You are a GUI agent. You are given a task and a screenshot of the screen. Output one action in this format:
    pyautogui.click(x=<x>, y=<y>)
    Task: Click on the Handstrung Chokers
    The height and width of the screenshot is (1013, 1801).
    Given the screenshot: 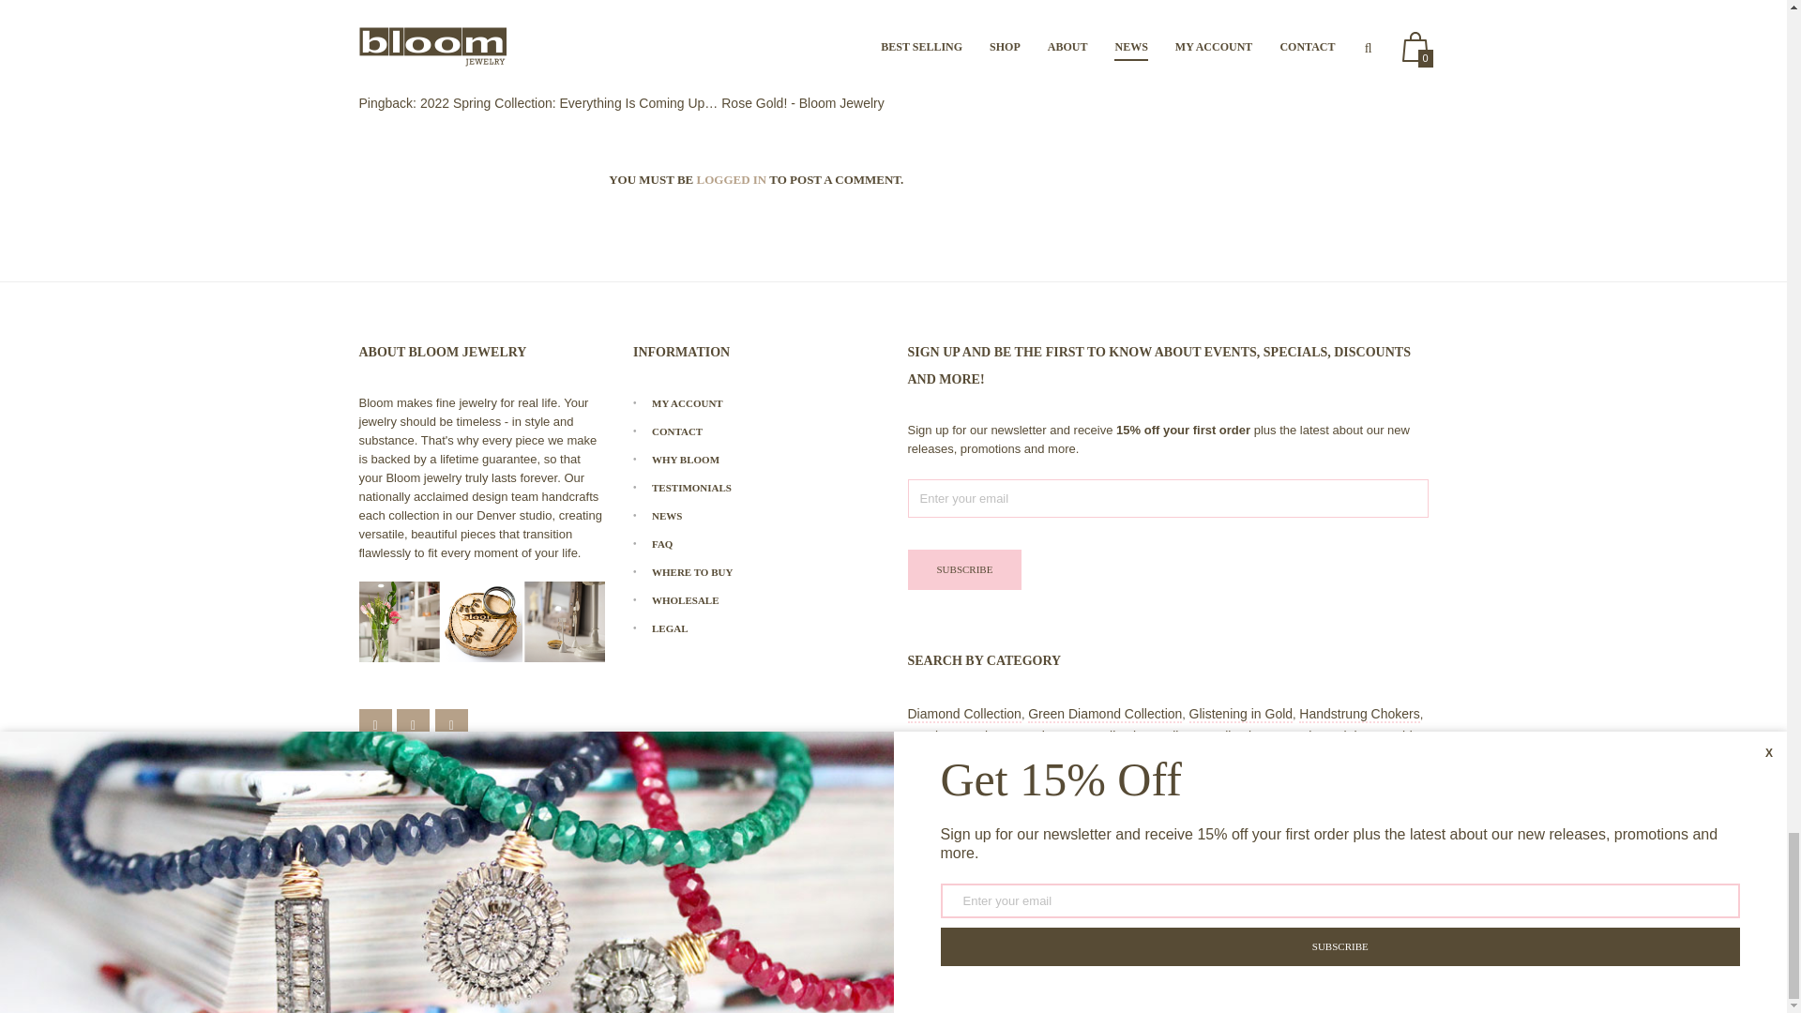 What is the action you would take?
    pyautogui.click(x=1358, y=715)
    